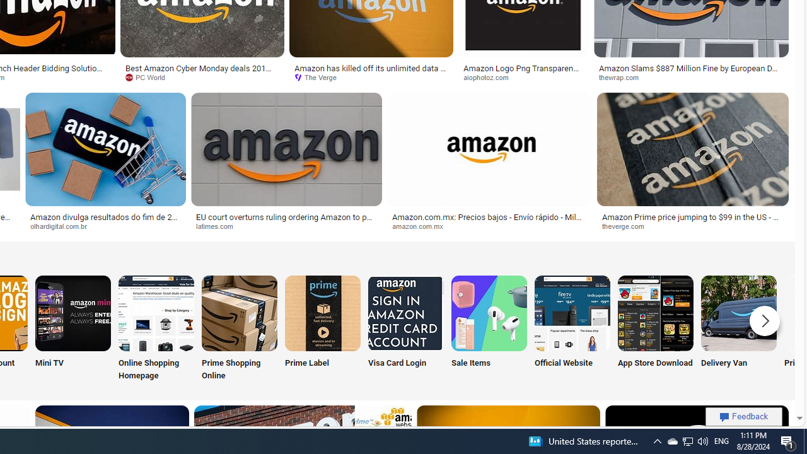 The image size is (807, 454). What do you see at coordinates (63, 226) in the screenshot?
I see `olhardigital.com.br` at bounding box center [63, 226].